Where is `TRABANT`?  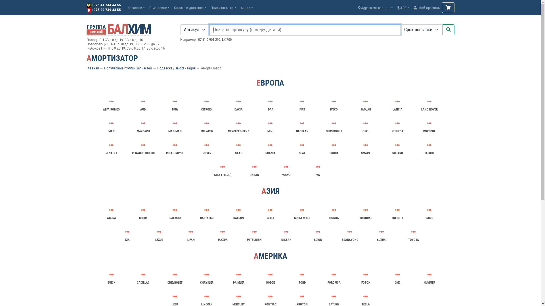
TRABANT is located at coordinates (254, 167).